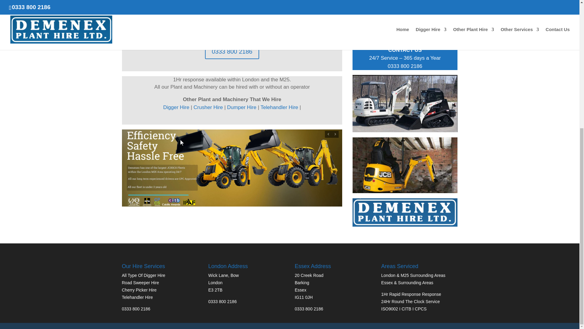 The width and height of the screenshot is (584, 329). I want to click on Micro Digger Hire East London, so click(405, 213).